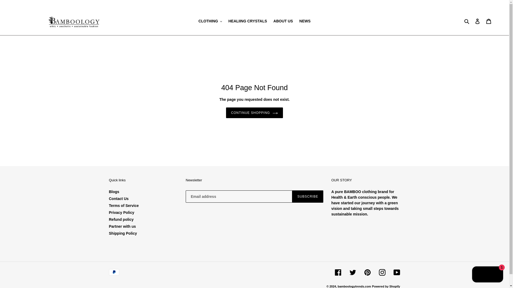  Describe the element at coordinates (121, 219) in the screenshot. I see `Refund policy` at that location.